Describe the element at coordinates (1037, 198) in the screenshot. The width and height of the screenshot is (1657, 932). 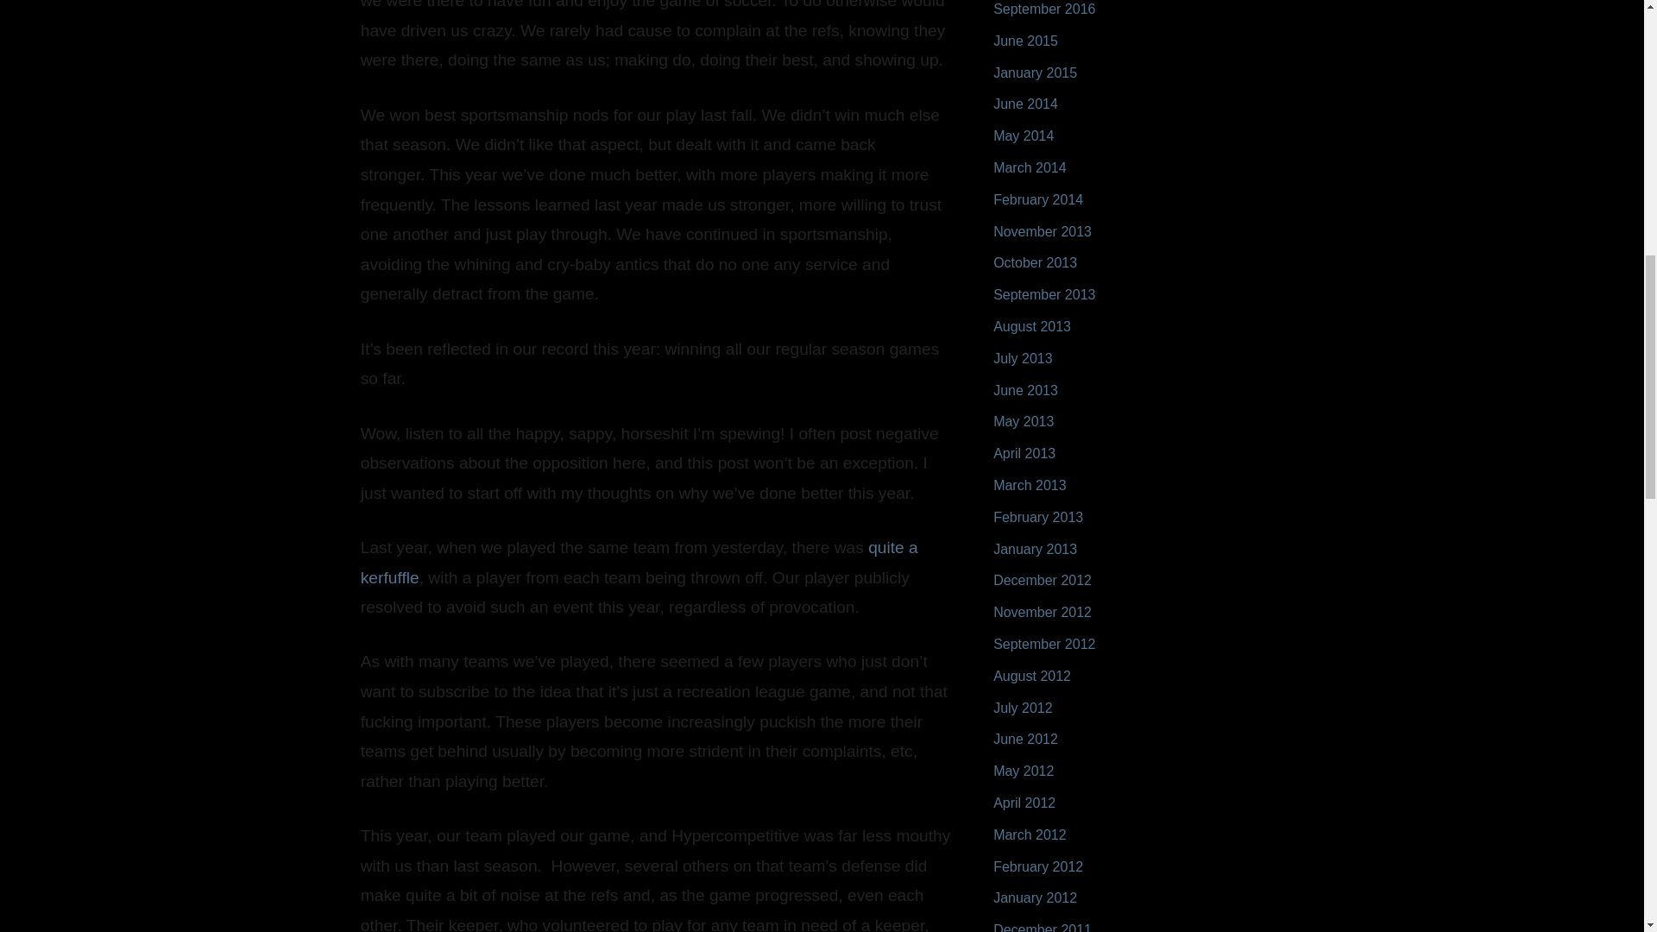
I see `February 2014` at that location.